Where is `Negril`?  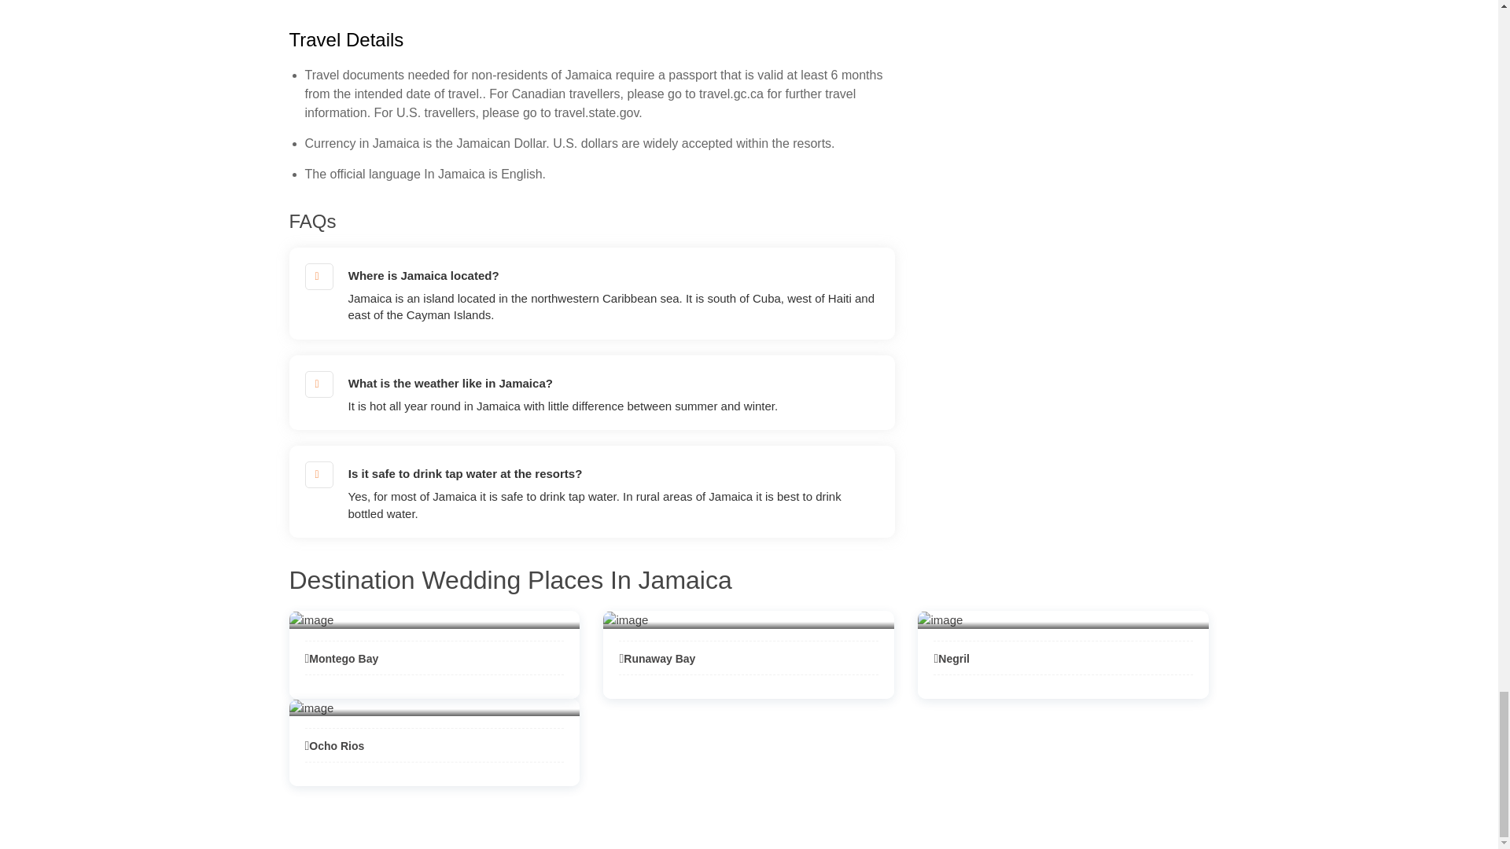 Negril is located at coordinates (951, 659).